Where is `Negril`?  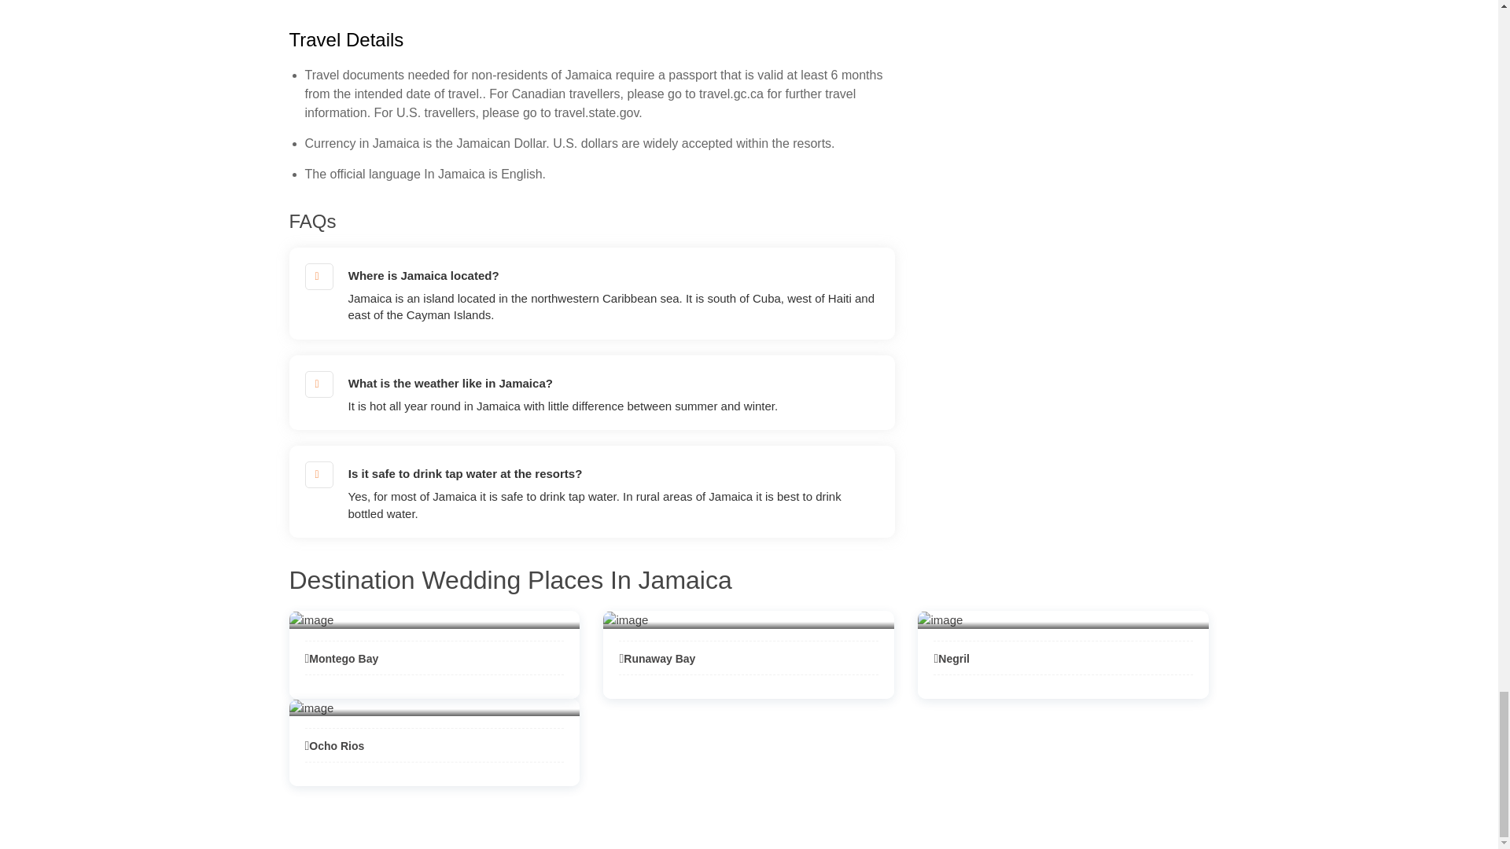 Negril is located at coordinates (951, 659).